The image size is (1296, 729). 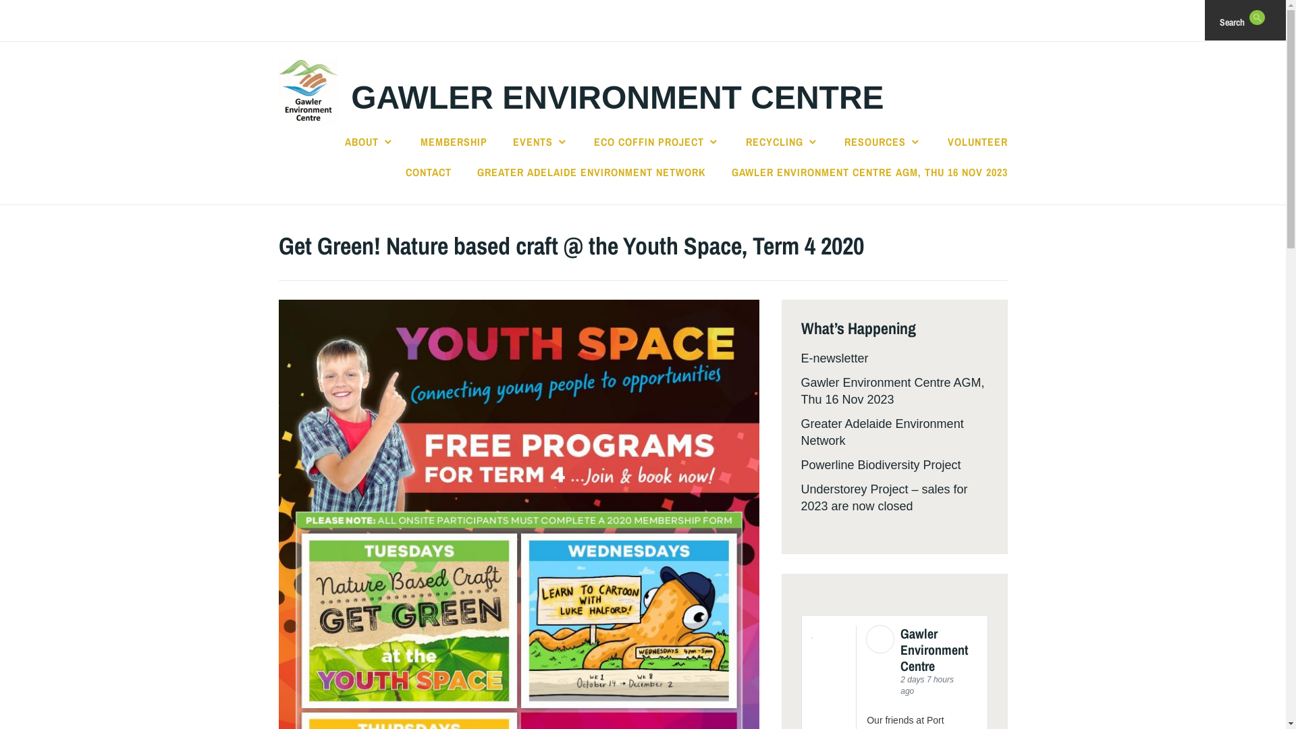 I want to click on Search, so click(x=42, y=20).